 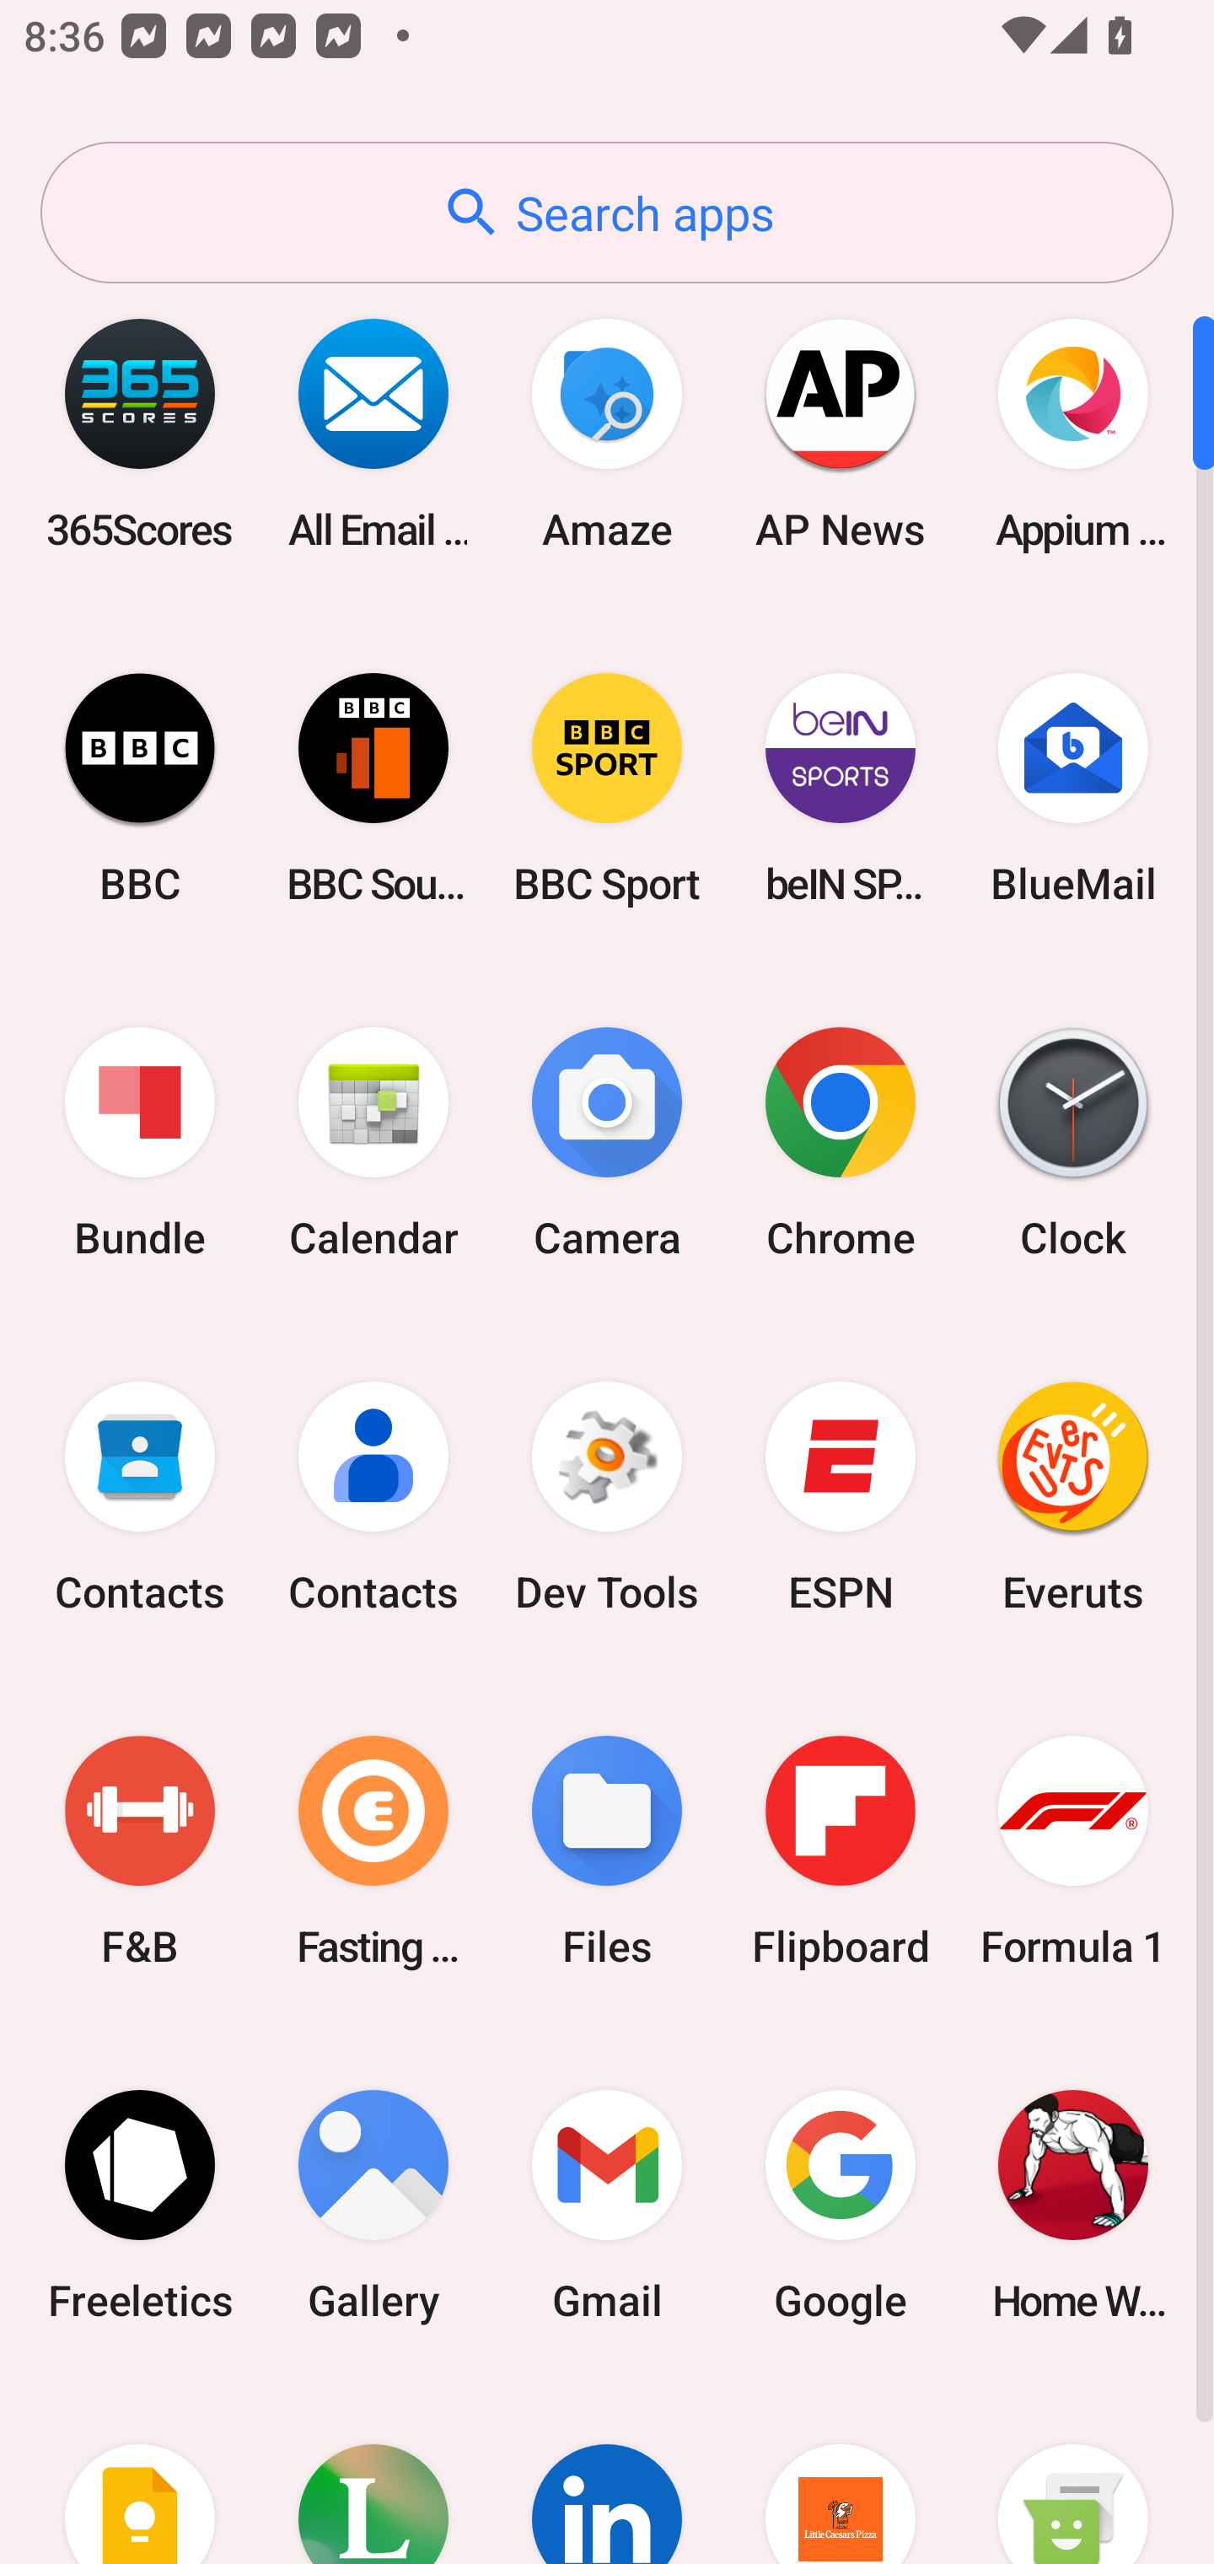 What do you see at coordinates (140, 1497) in the screenshot?
I see `Contacts` at bounding box center [140, 1497].